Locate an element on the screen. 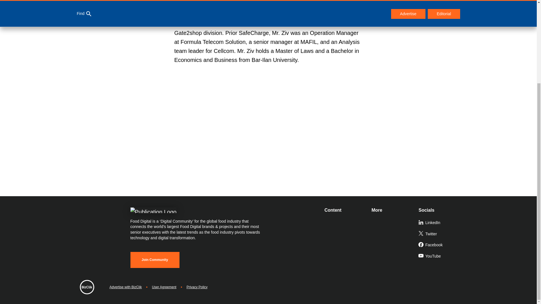  Advertise with BizClik is located at coordinates (125, 287).